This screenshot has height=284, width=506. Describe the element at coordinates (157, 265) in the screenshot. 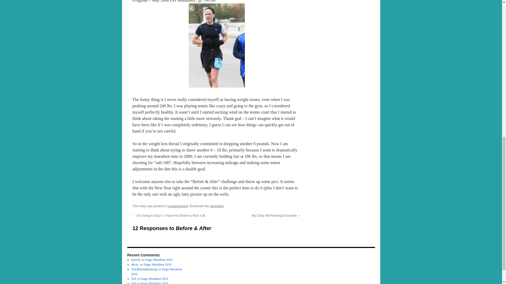

I see `Fargo Marathon 2010` at that location.